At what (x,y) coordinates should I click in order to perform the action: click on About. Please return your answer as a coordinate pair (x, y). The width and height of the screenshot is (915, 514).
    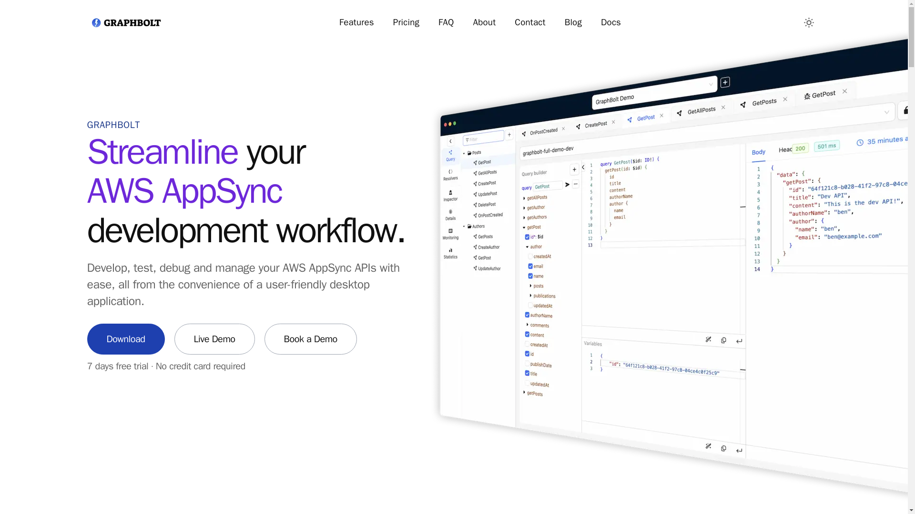
    Looking at the image, I should click on (485, 22).